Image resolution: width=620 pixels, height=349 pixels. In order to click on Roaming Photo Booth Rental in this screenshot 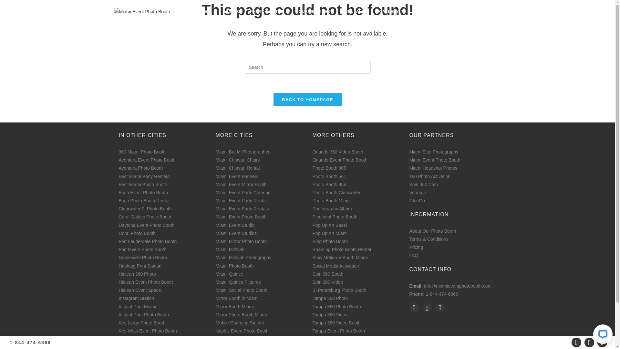, I will do `click(342, 249)`.